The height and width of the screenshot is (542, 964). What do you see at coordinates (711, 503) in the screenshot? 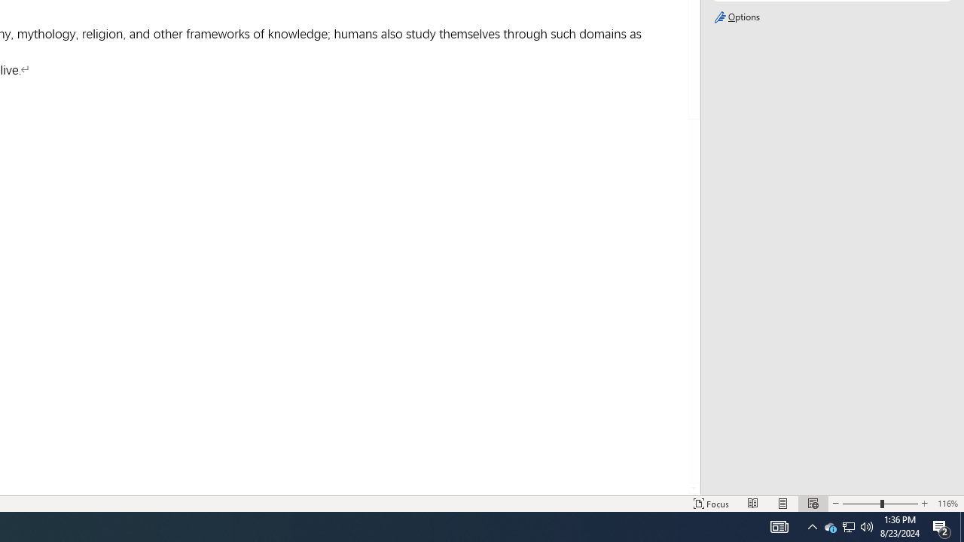
I see `Focus ` at bounding box center [711, 503].